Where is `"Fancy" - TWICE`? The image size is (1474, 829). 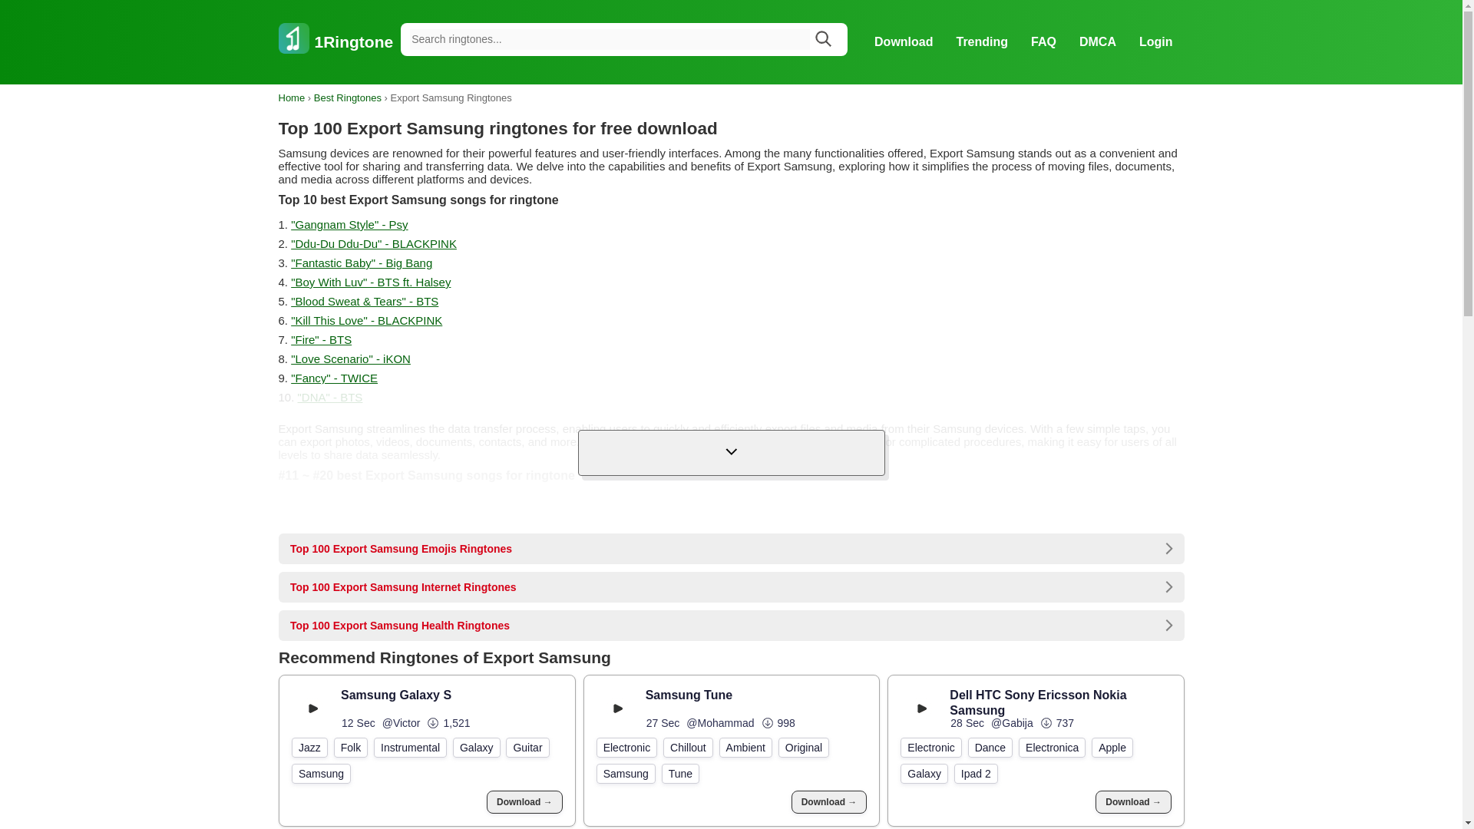 "Fancy" - TWICE is located at coordinates (333, 378).